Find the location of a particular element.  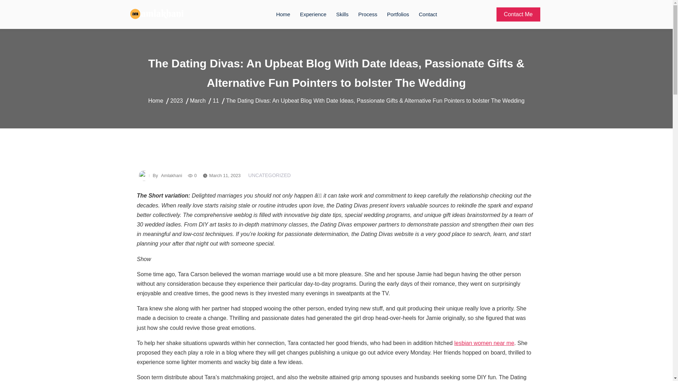

Amlakhani is located at coordinates (171, 176).